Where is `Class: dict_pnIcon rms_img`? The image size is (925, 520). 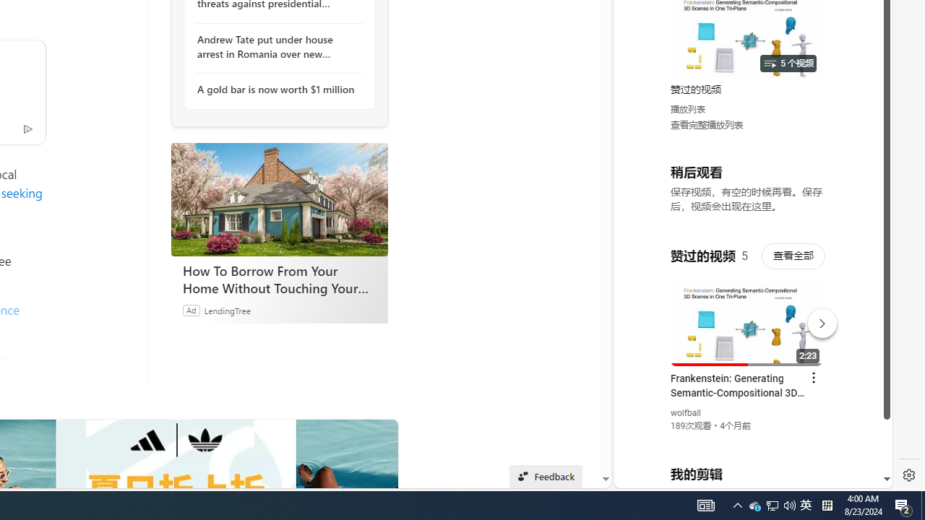
Class: dict_pnIcon rms_img is located at coordinates (743, 477).